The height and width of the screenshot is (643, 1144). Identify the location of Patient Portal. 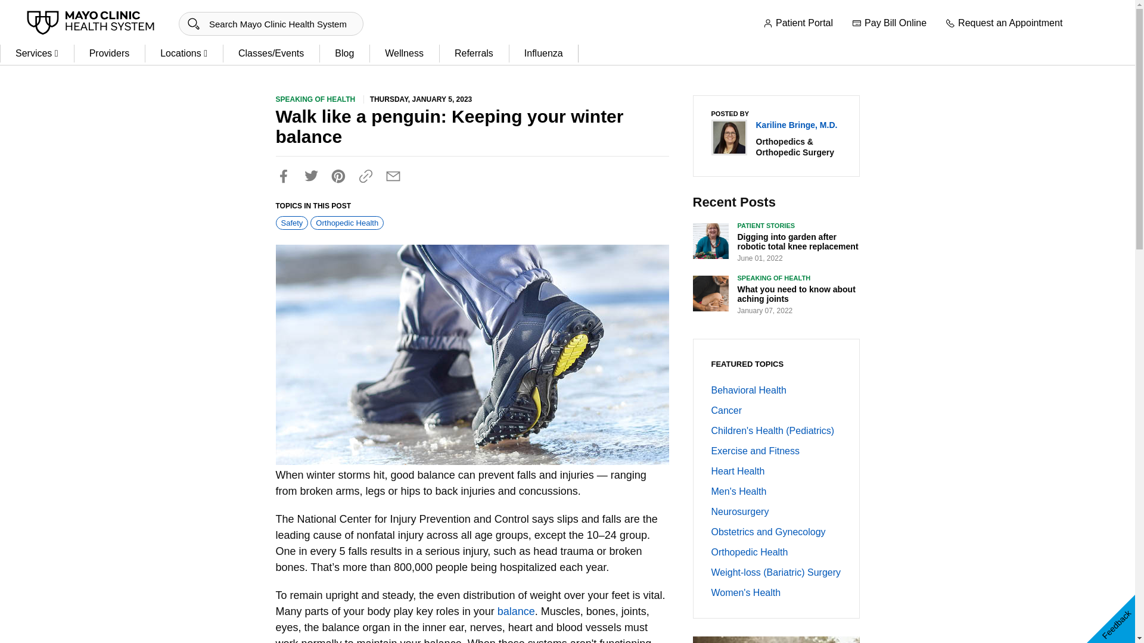
(797, 24).